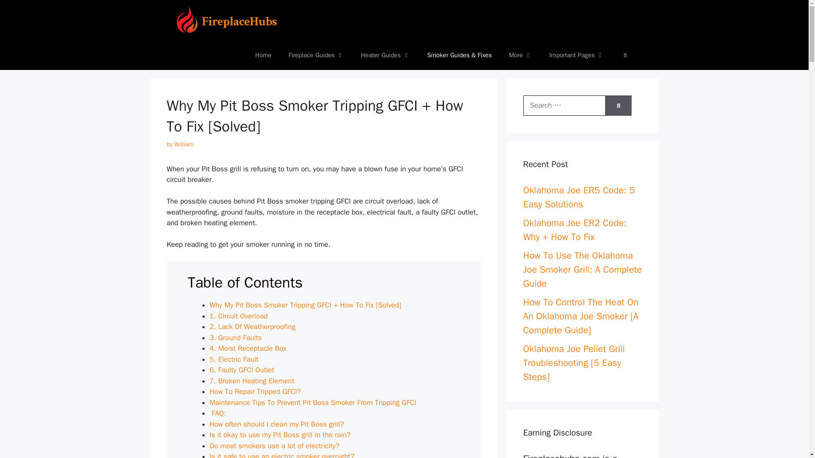  What do you see at coordinates (520, 55) in the screenshot?
I see `More` at bounding box center [520, 55].